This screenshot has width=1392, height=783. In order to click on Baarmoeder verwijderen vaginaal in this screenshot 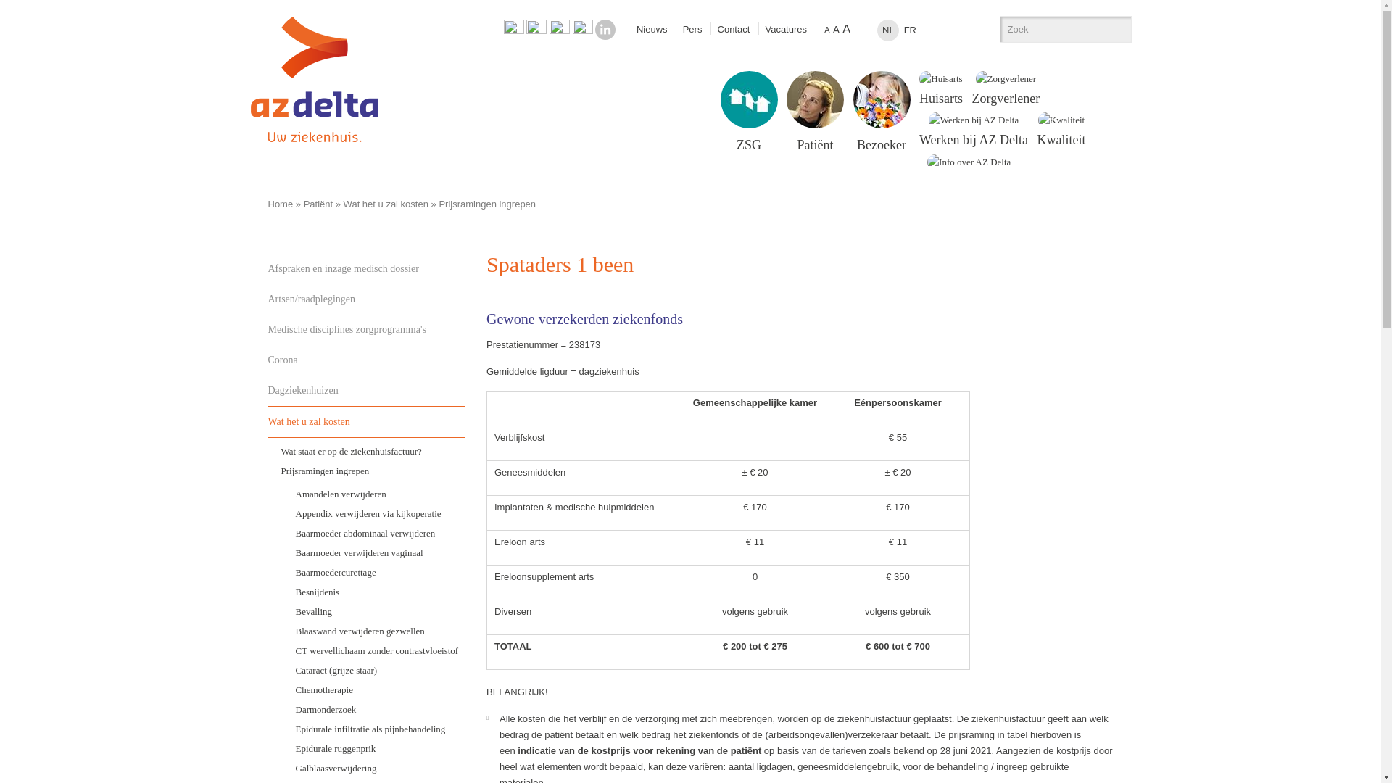, I will do `click(374, 552)`.